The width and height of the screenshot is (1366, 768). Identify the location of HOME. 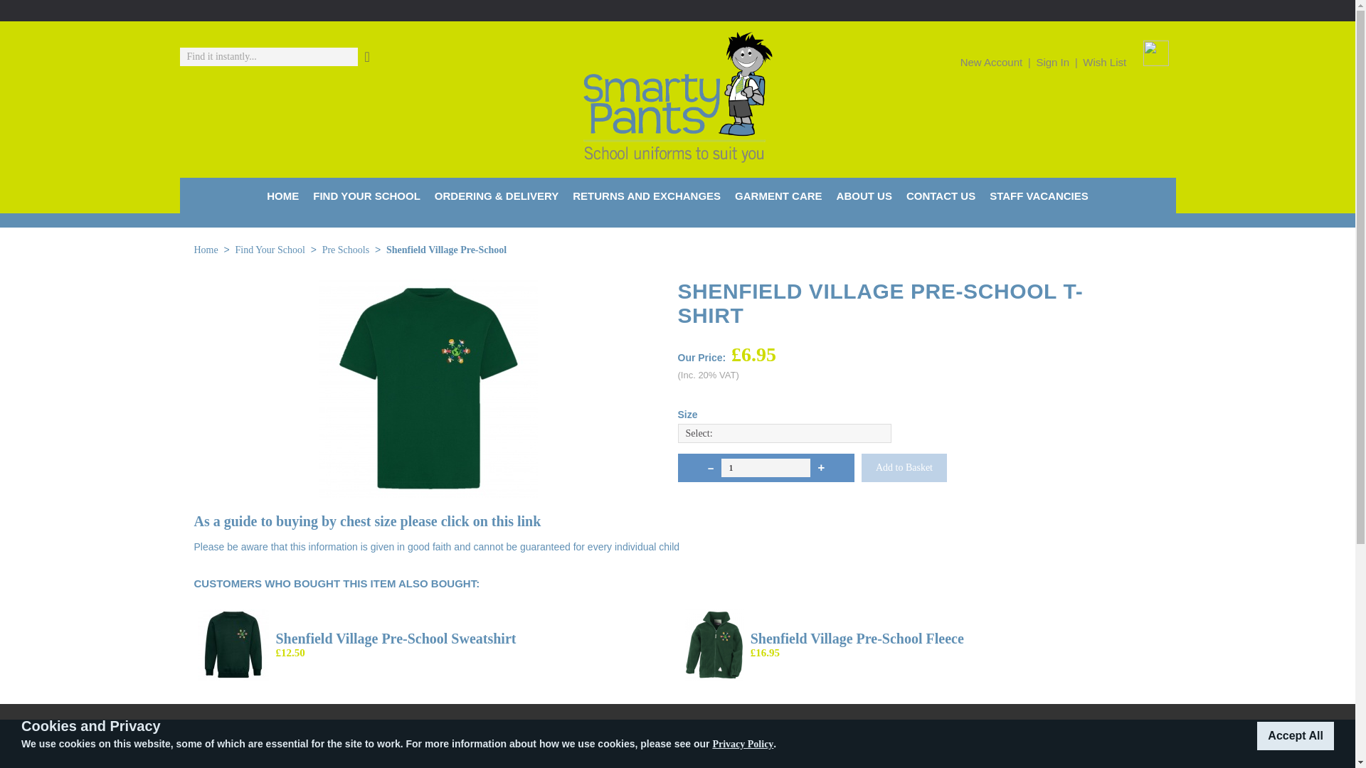
(282, 195).